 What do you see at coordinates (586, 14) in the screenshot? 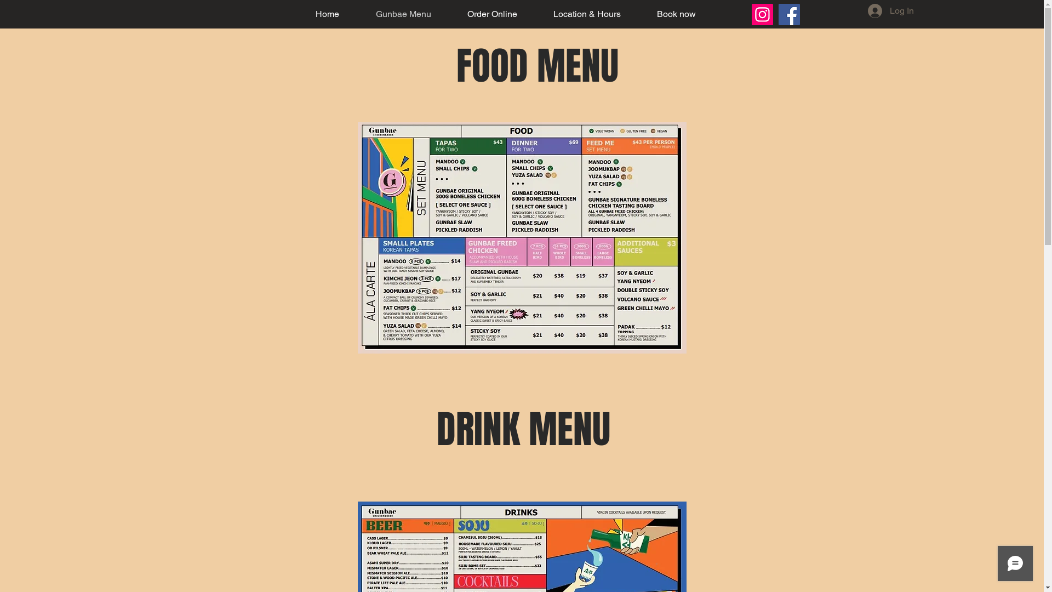
I see `Location & Hours` at bounding box center [586, 14].